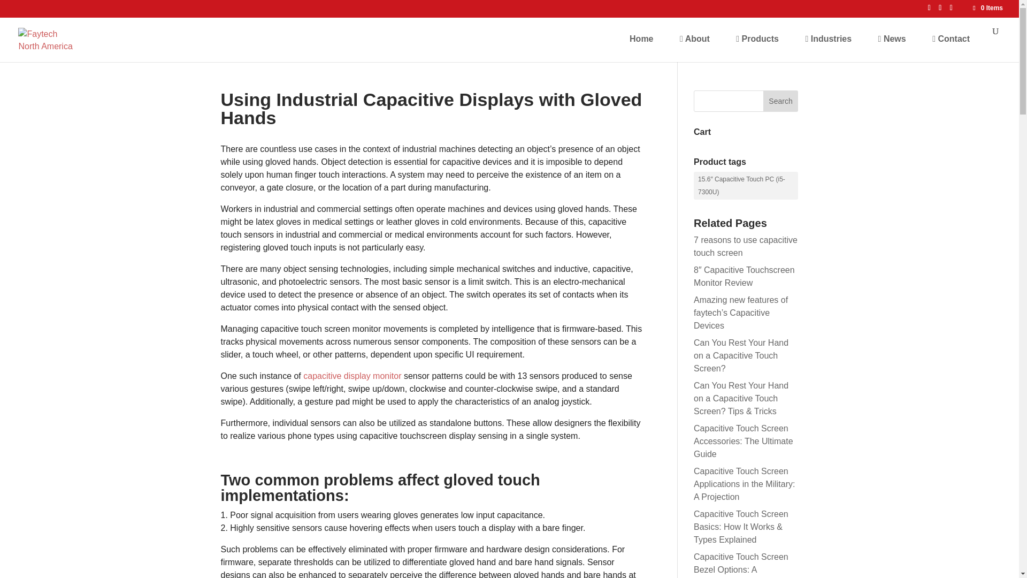 The image size is (1027, 578). What do you see at coordinates (641, 39) in the screenshot?
I see `Home` at bounding box center [641, 39].